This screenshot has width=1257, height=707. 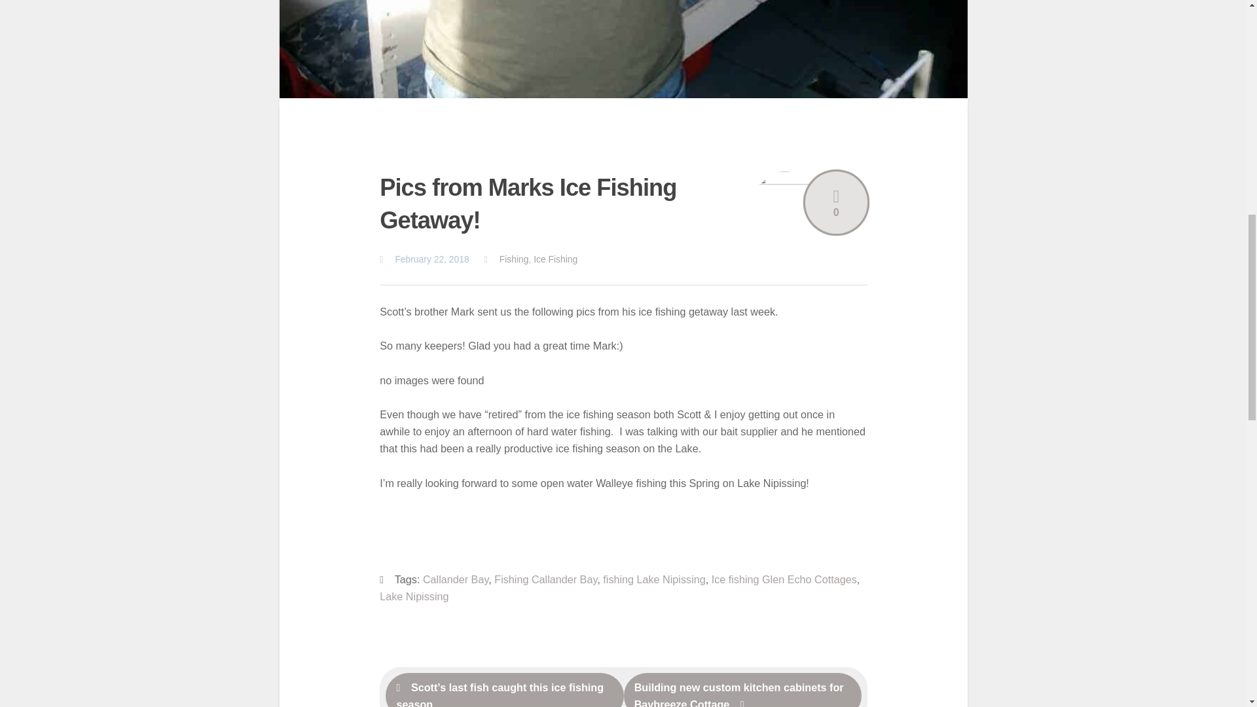 I want to click on Fishing, so click(x=514, y=259).